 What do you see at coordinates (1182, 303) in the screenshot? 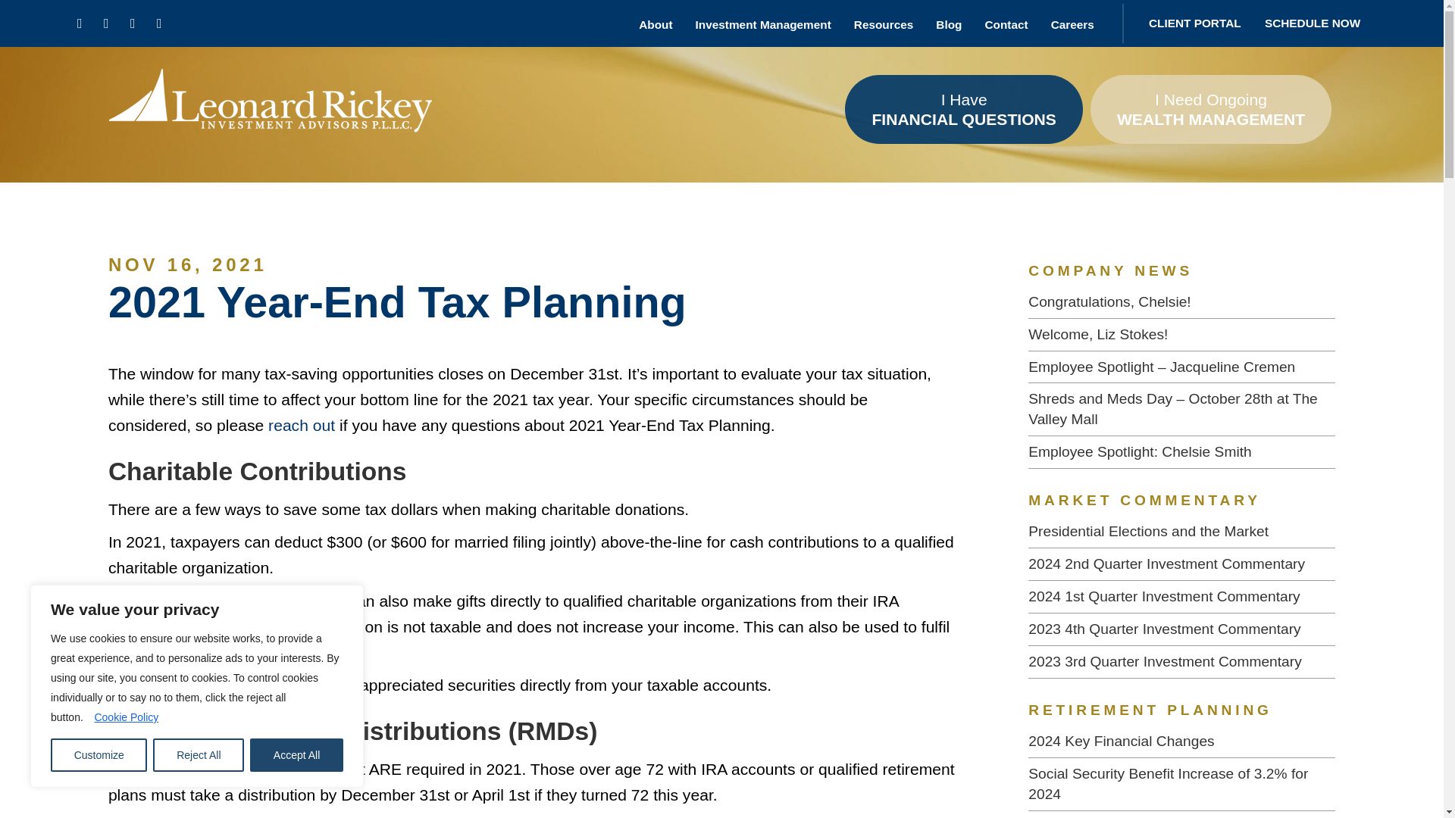
I see `Congratulations, Chelsie!` at bounding box center [1182, 303].